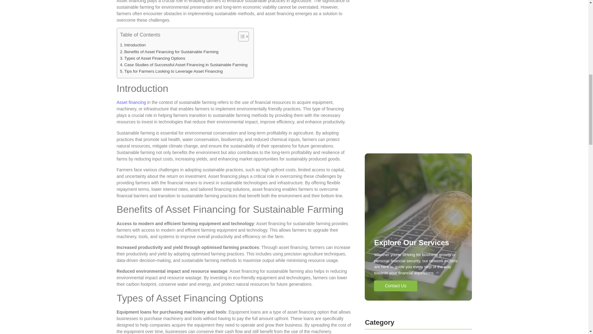  What do you see at coordinates (152, 58) in the screenshot?
I see `Types of Asset Financing Options` at bounding box center [152, 58].